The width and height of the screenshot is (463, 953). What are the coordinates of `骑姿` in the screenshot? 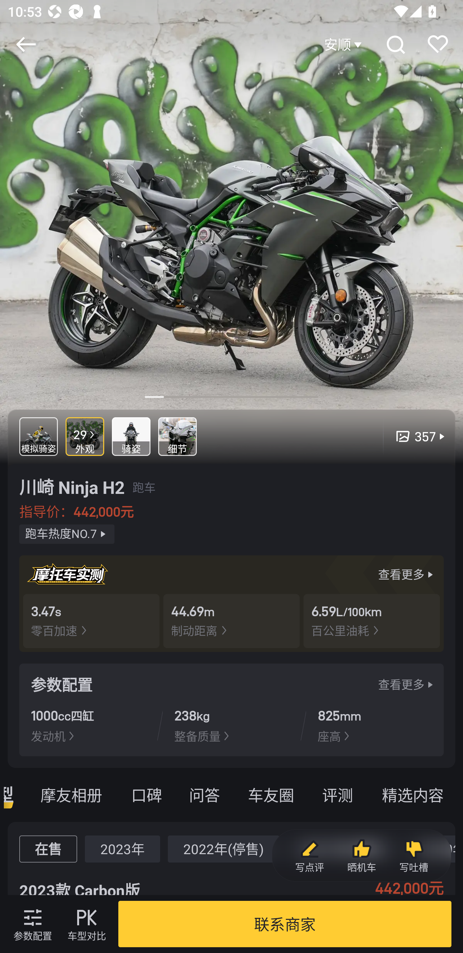 It's located at (131, 436).